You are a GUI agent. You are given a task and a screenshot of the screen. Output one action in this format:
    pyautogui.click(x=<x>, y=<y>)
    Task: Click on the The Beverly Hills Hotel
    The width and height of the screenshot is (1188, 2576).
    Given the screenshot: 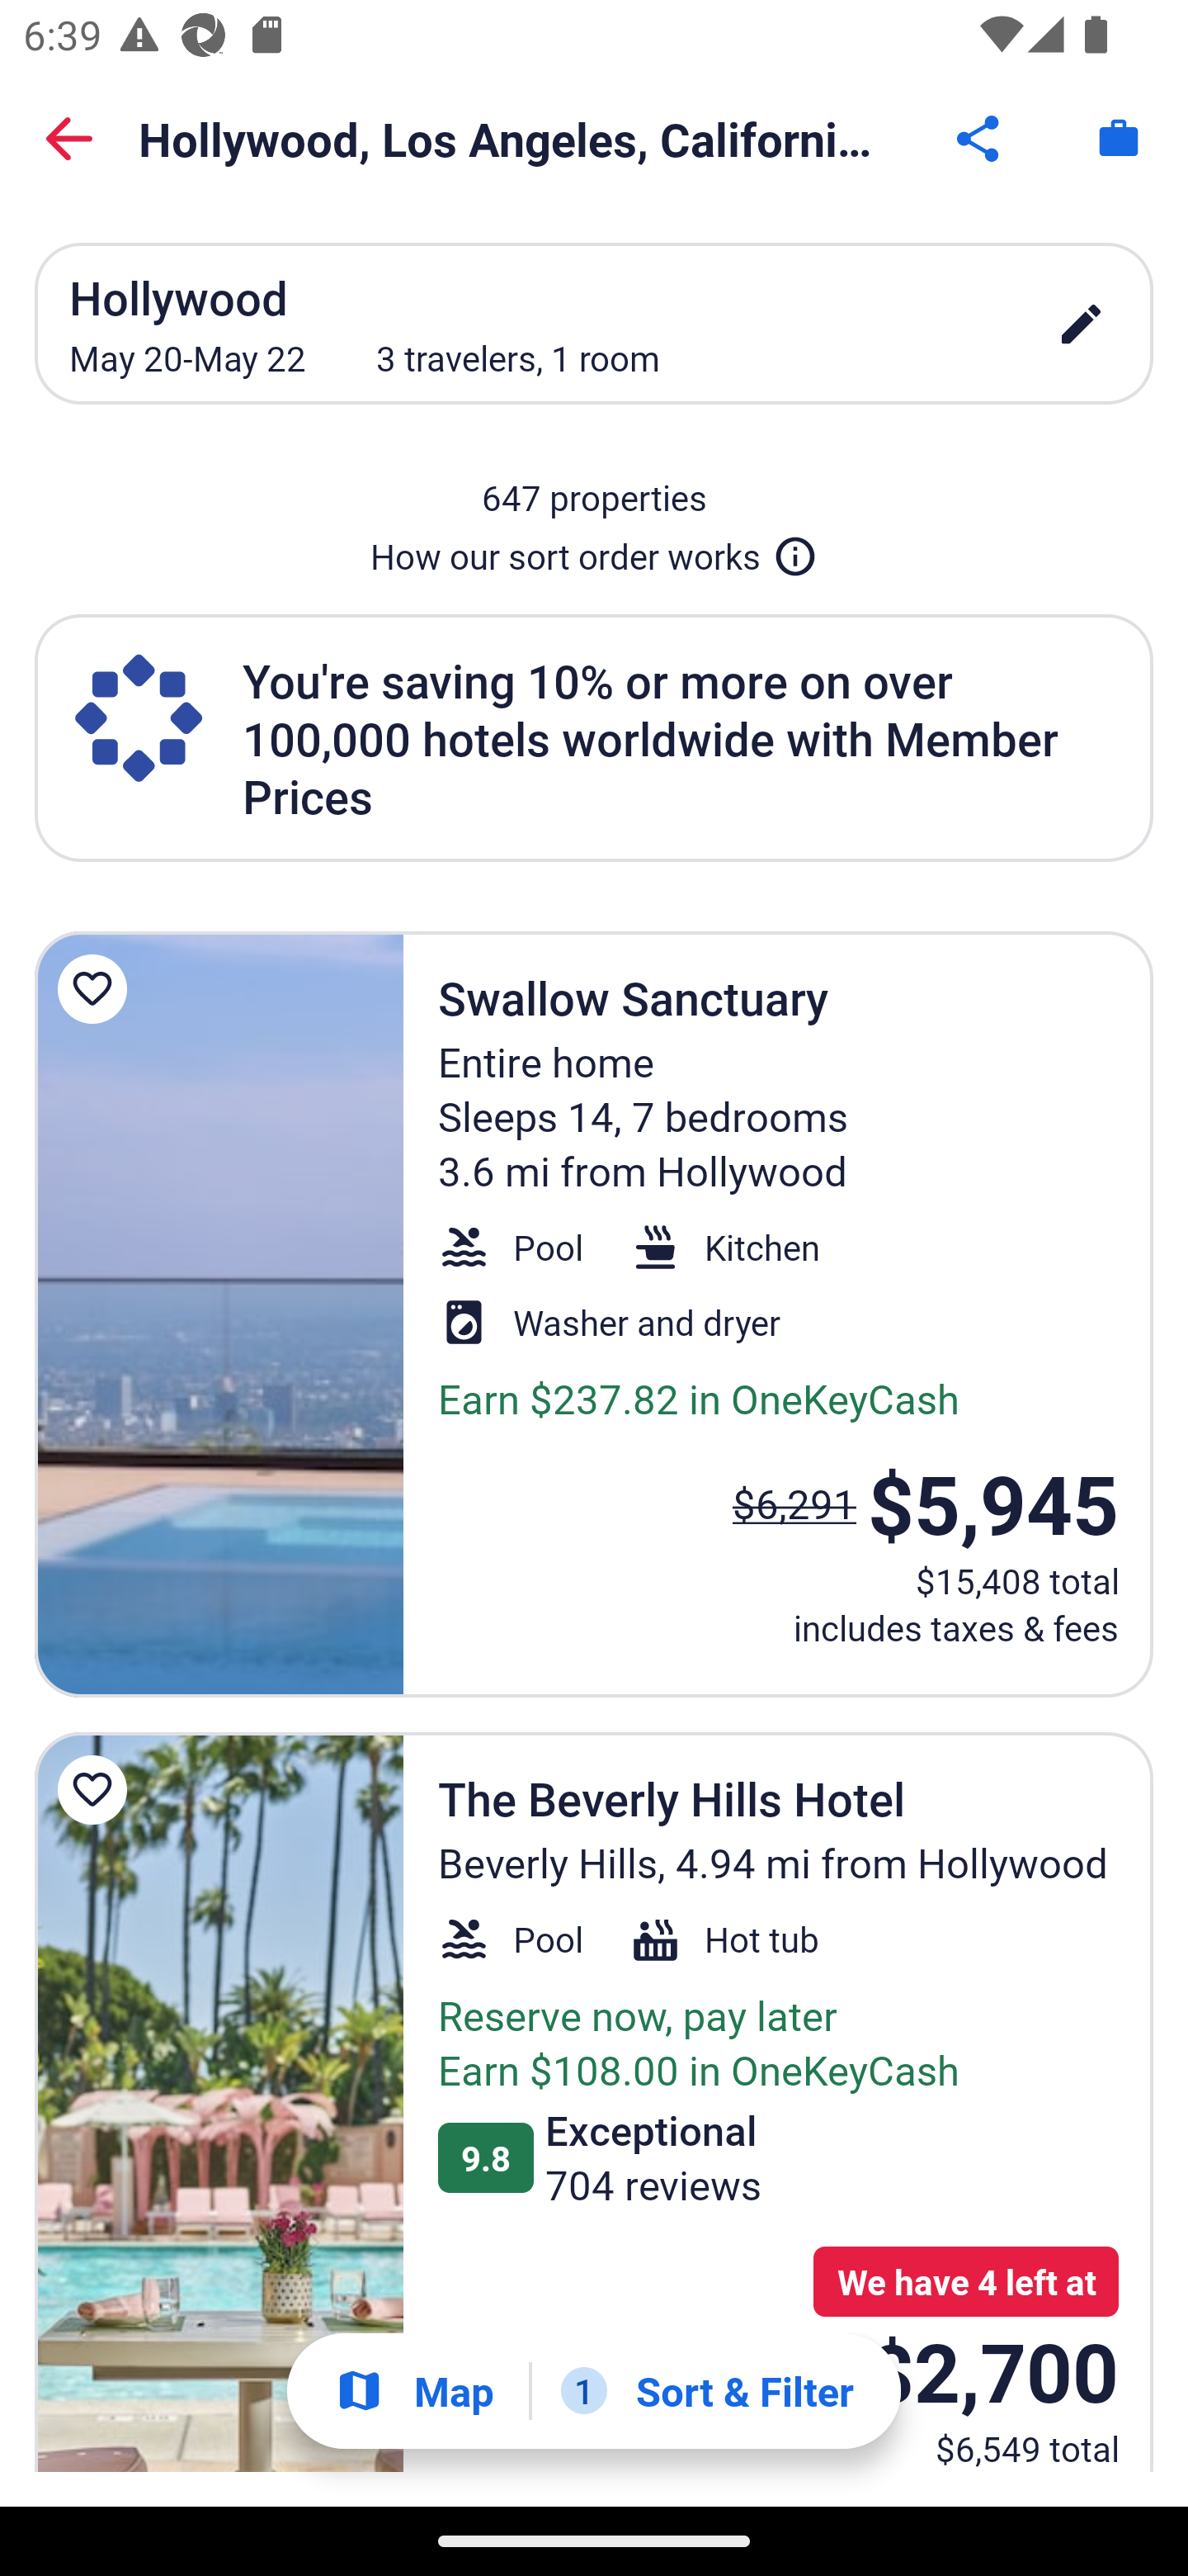 What is the action you would take?
    pyautogui.click(x=219, y=2102)
    